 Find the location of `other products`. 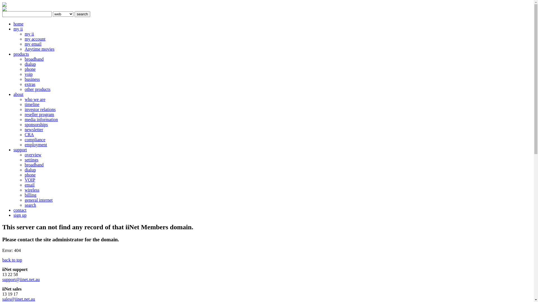

other products is located at coordinates (38, 89).